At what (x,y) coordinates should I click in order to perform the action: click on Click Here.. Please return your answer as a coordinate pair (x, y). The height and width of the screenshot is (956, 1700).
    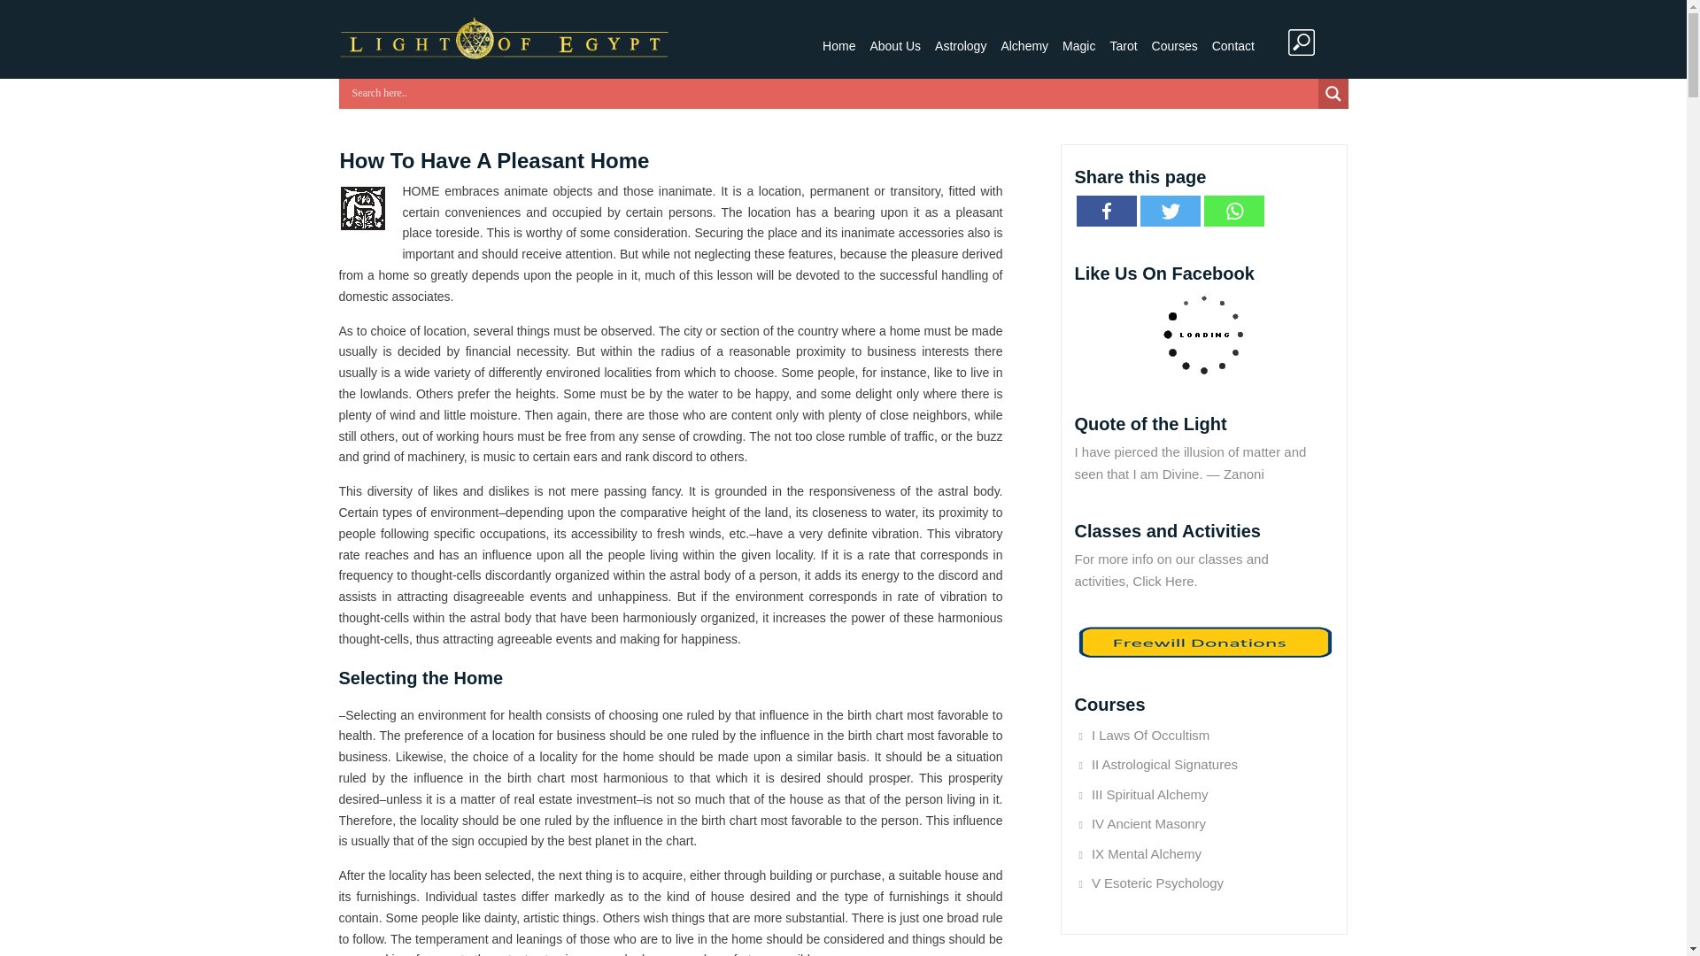
    Looking at the image, I should click on (1163, 581).